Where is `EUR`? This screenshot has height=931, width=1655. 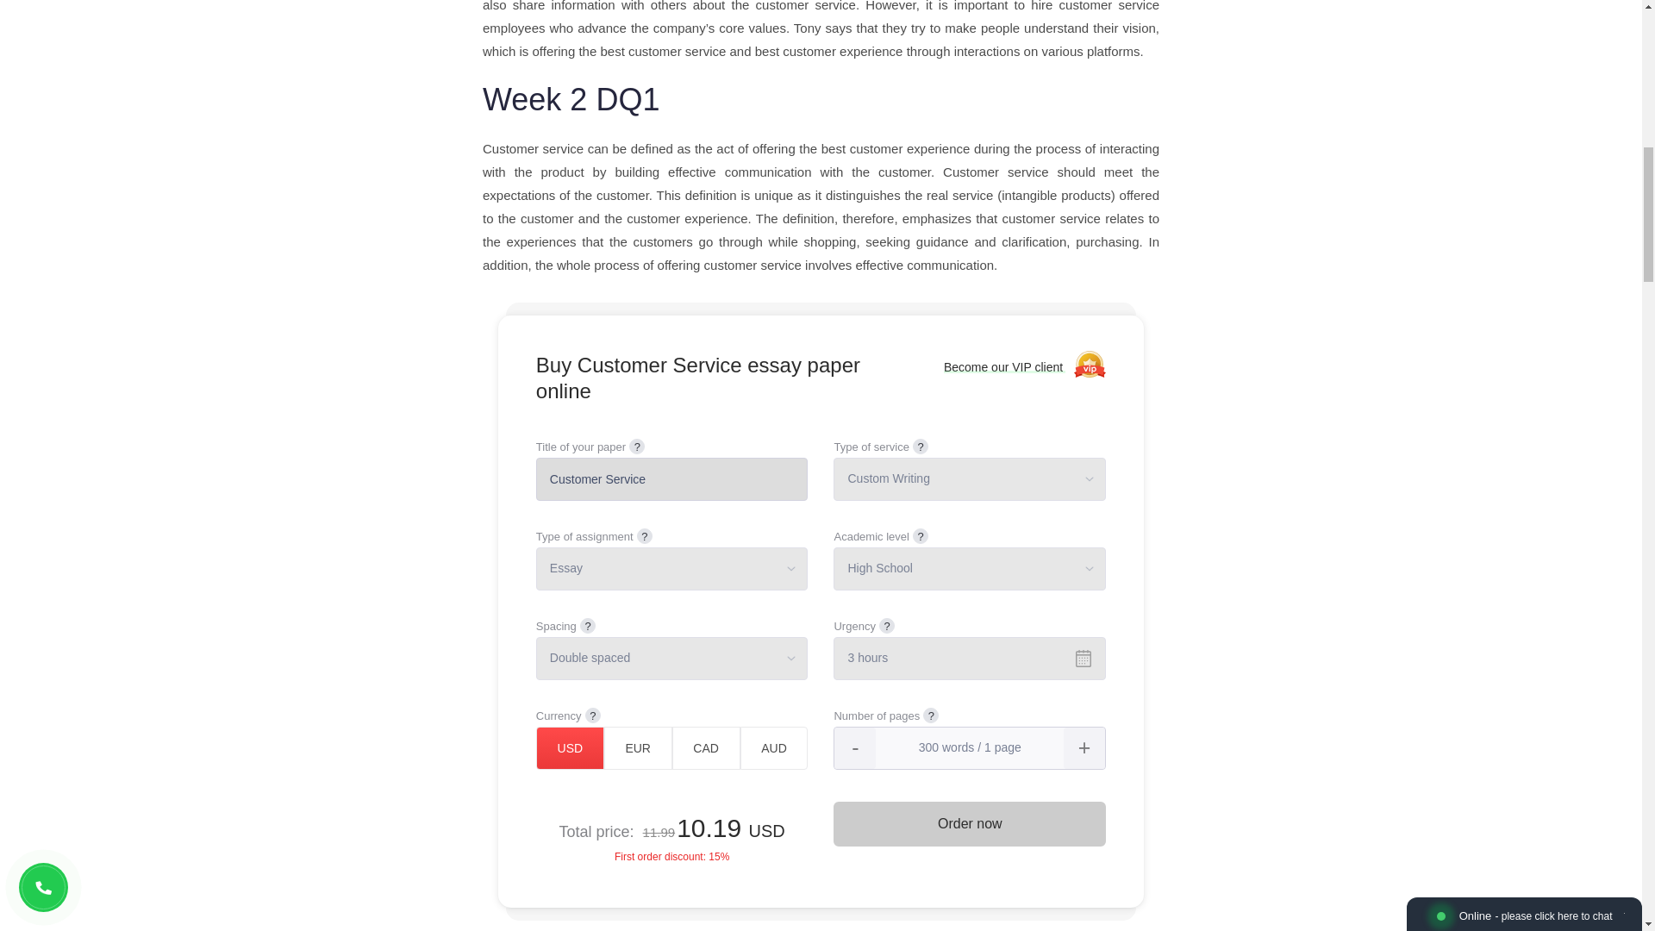 EUR is located at coordinates (638, 748).